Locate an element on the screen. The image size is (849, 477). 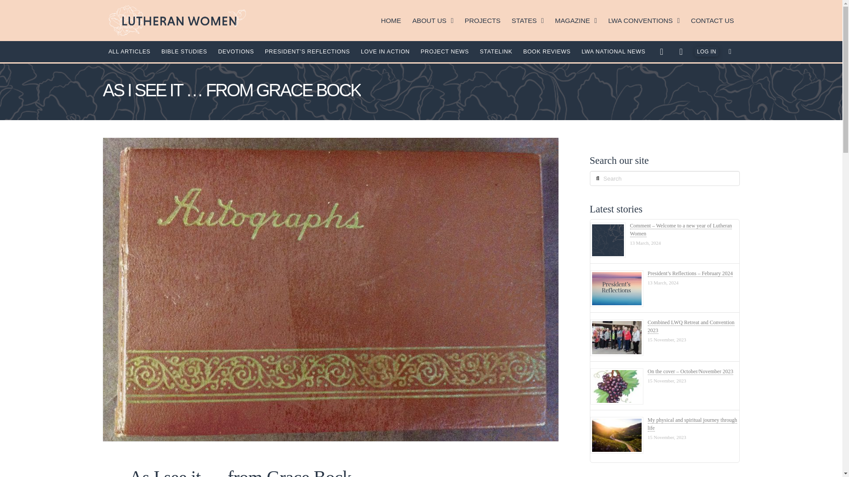
PROJECTS is located at coordinates (482, 20).